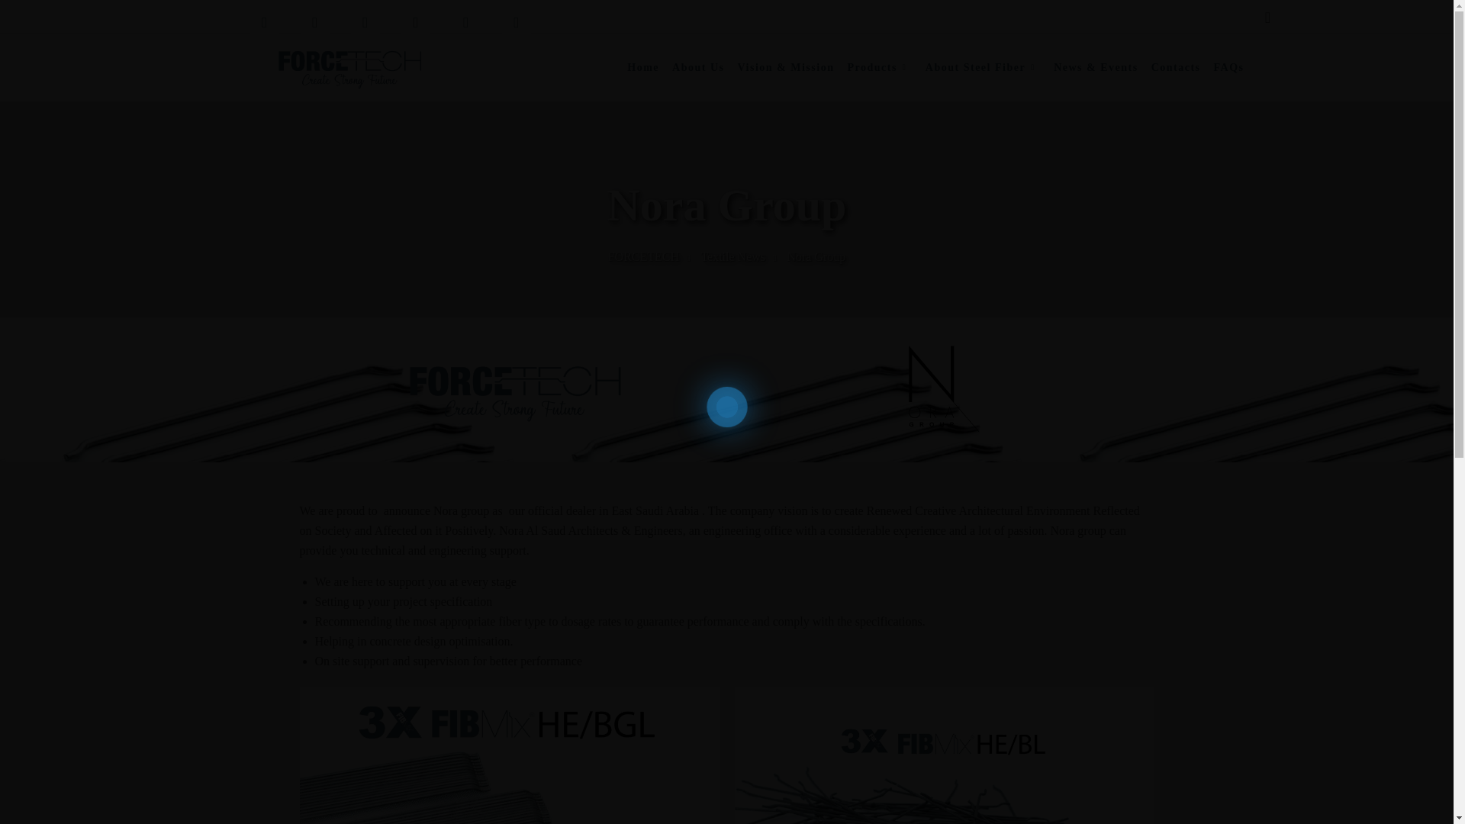 The image size is (1465, 824). I want to click on Forcetech logo, so click(345, 67).